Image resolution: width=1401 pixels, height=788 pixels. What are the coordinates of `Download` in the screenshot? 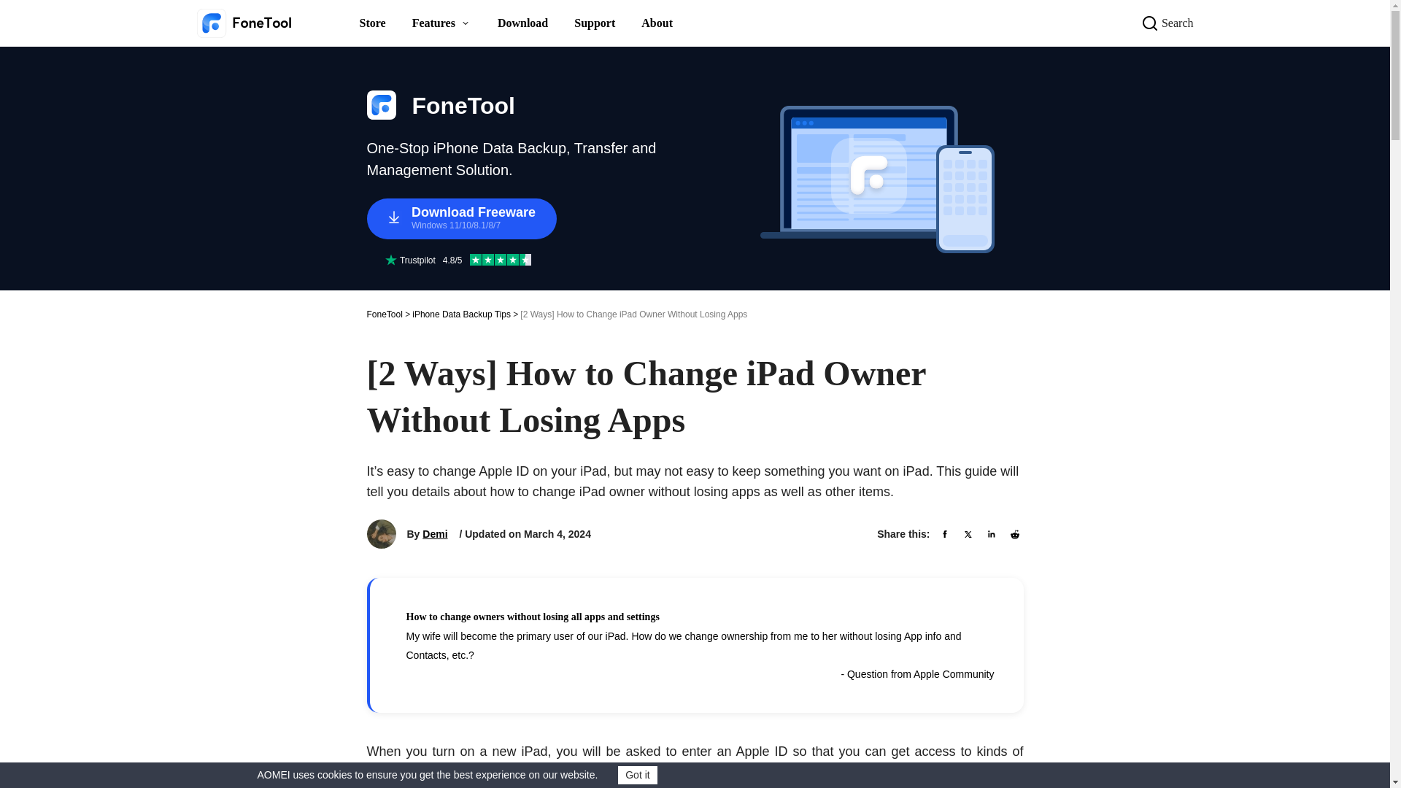 It's located at (522, 23).